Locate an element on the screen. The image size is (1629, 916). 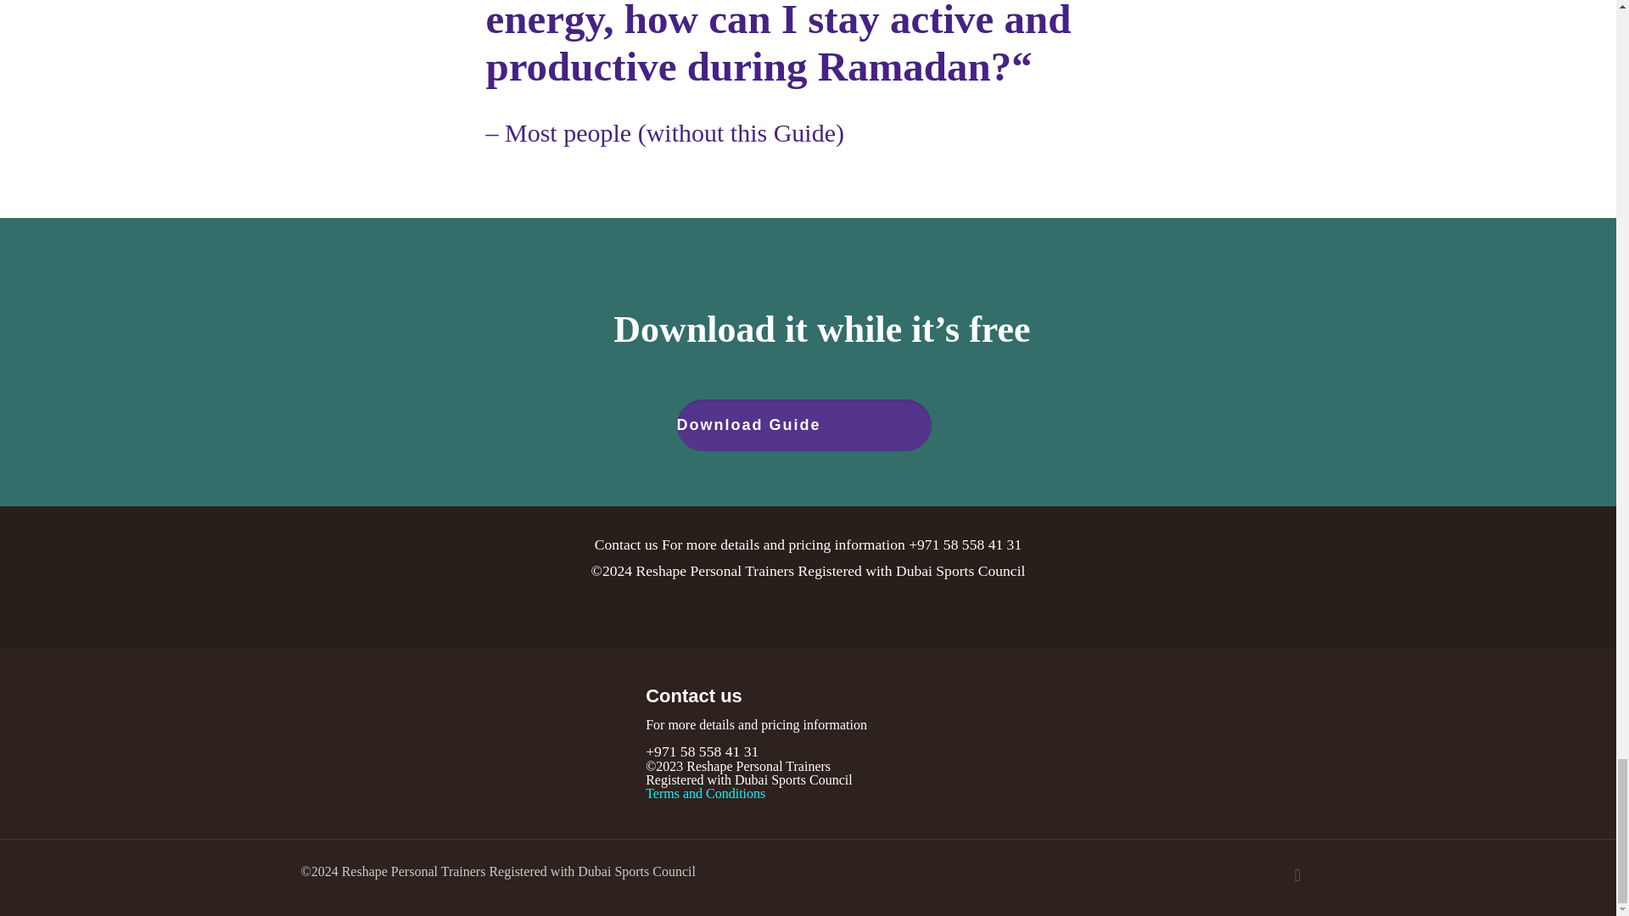
Download Guide is located at coordinates (804, 425).